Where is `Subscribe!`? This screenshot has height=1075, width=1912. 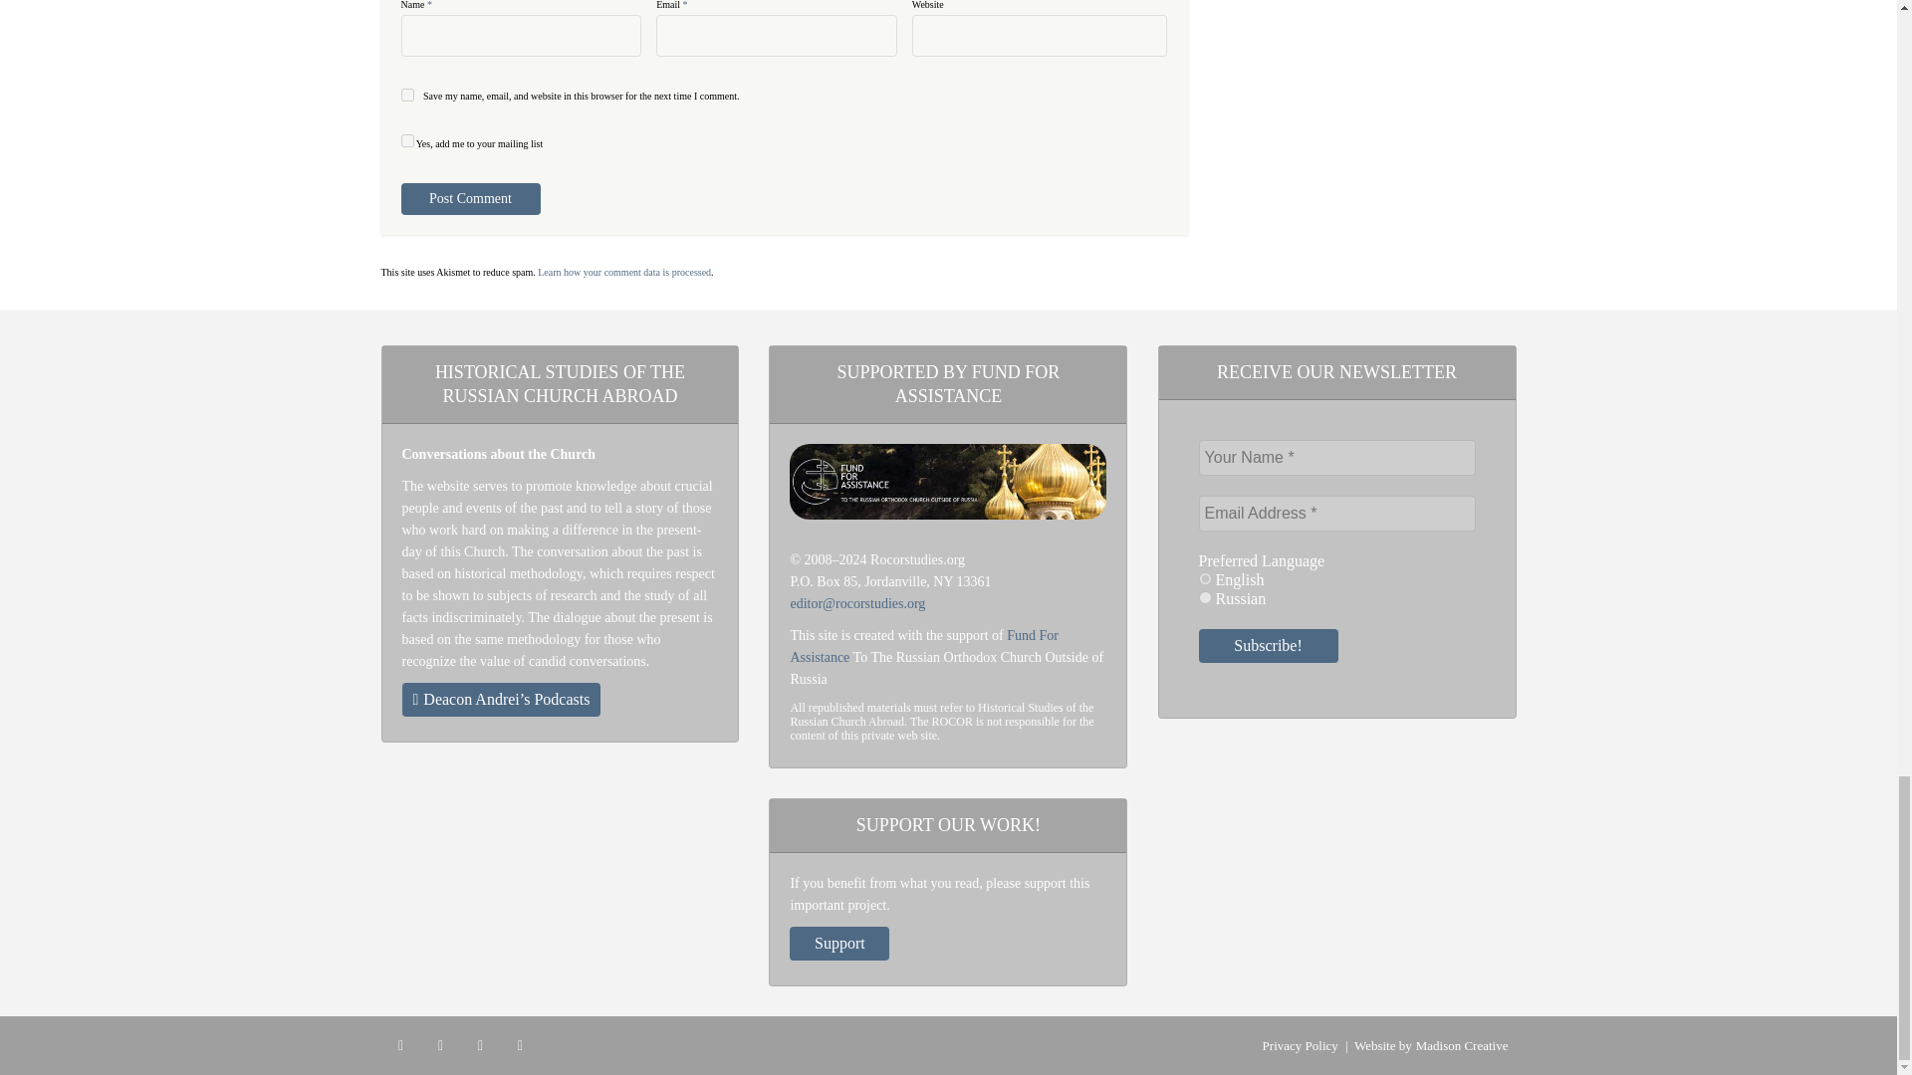
Subscribe! is located at coordinates (1269, 645).